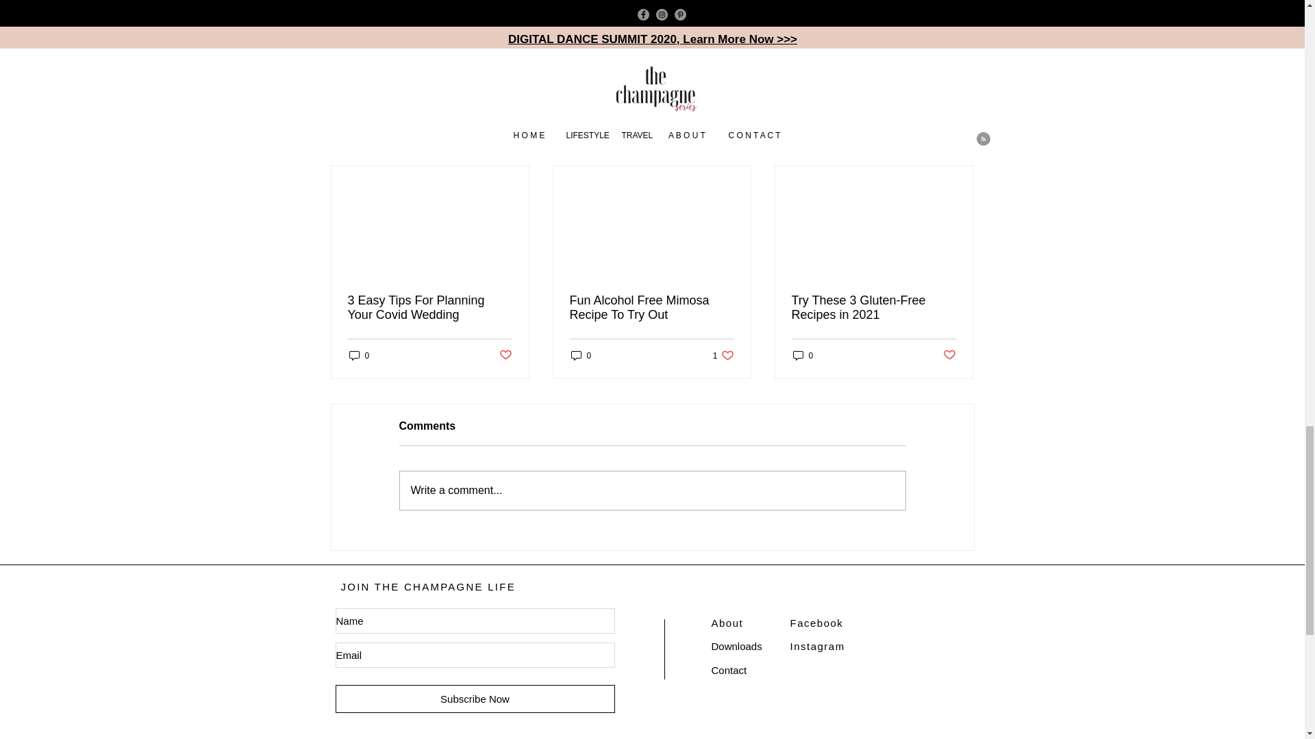 This screenshot has height=739, width=1315. What do you see at coordinates (949, 355) in the screenshot?
I see `Post not marked as liked` at bounding box center [949, 355].